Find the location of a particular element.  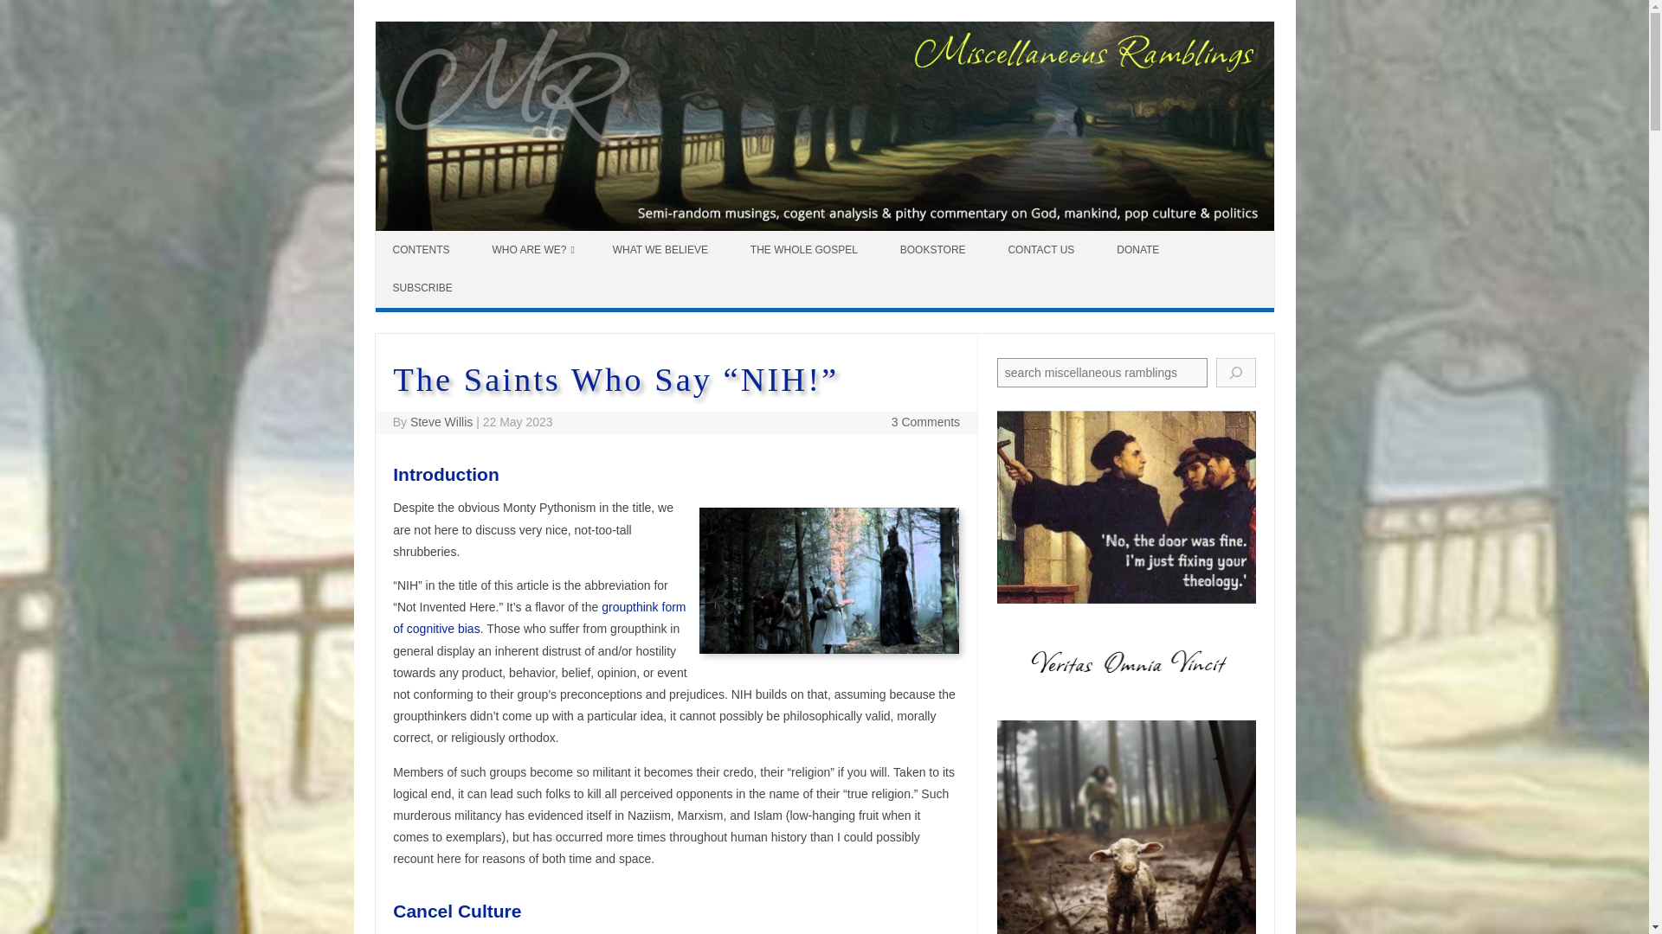

3 Comments is located at coordinates (925, 421).